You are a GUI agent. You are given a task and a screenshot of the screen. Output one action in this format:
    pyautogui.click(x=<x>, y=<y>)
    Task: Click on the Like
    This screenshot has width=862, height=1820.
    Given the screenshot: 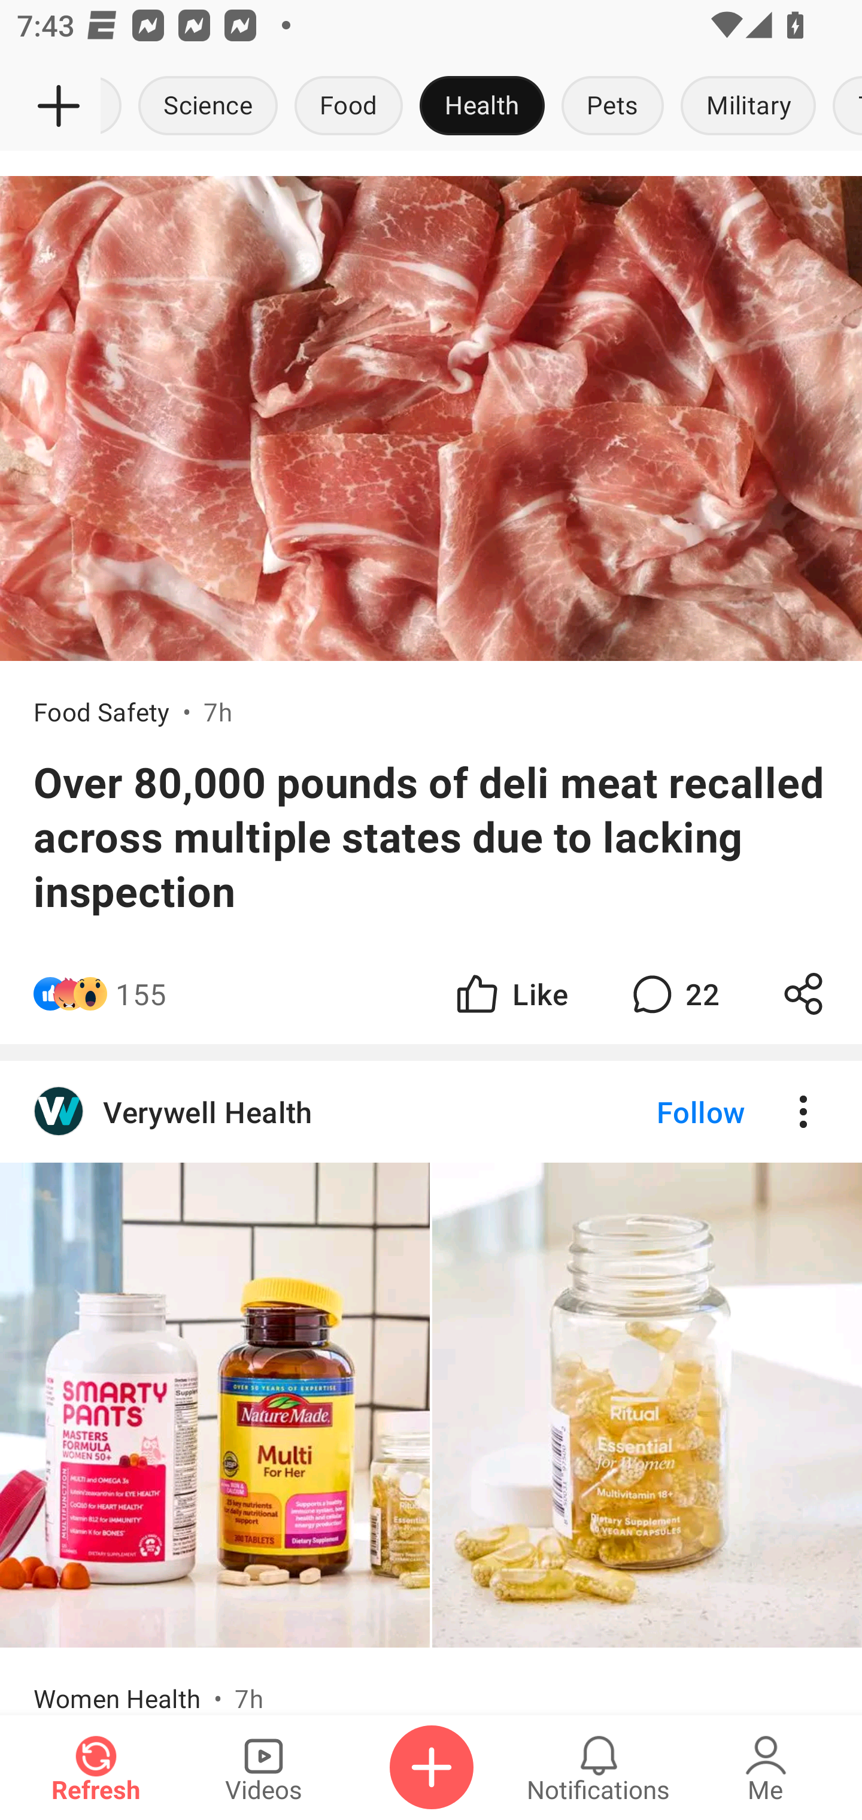 What is the action you would take?
    pyautogui.click(x=510, y=993)
    